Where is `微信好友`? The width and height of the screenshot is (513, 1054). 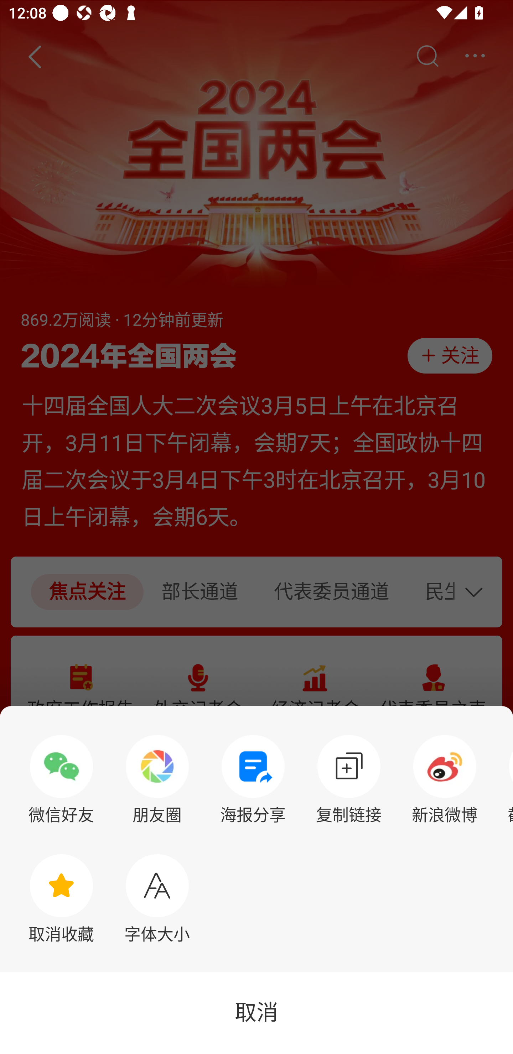
微信好友 is located at coordinates (61, 780).